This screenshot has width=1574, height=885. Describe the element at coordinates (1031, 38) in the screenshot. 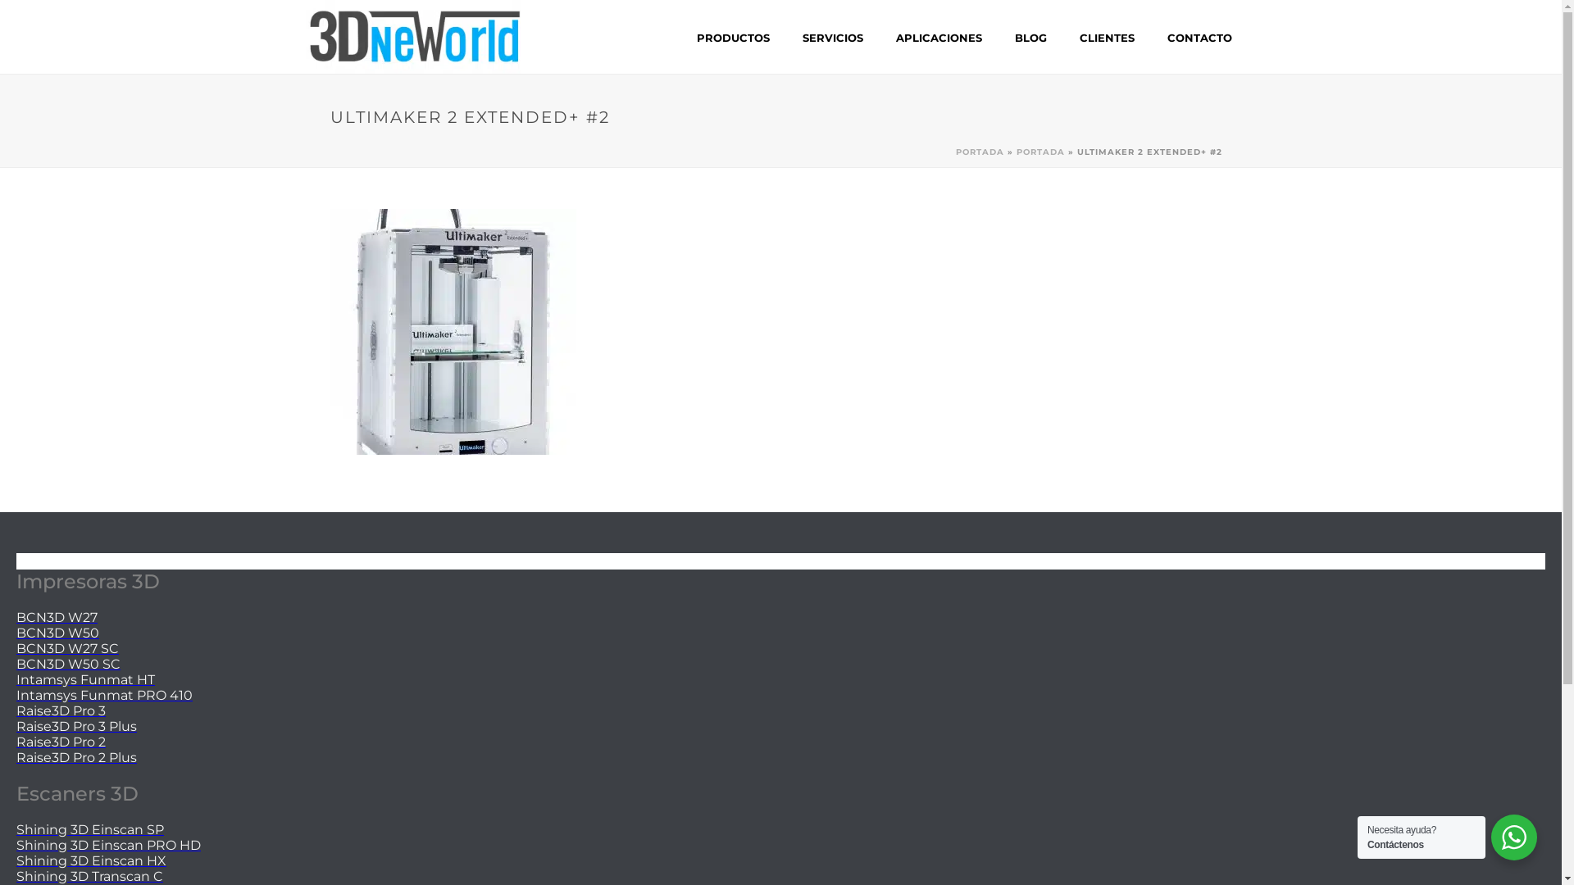

I see `BLOG` at that location.